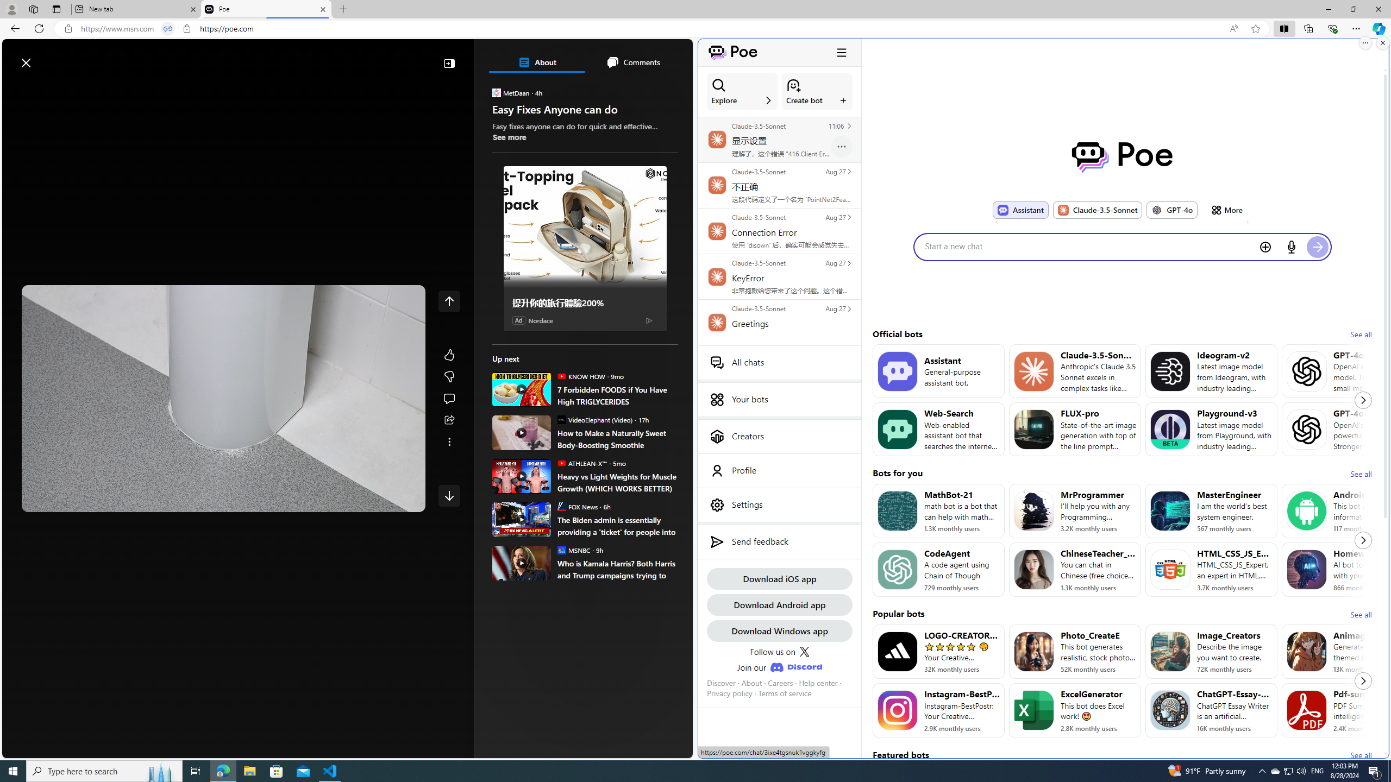 Image resolution: width=1391 pixels, height=782 pixels. I want to click on Start a new chat, so click(1088, 246).